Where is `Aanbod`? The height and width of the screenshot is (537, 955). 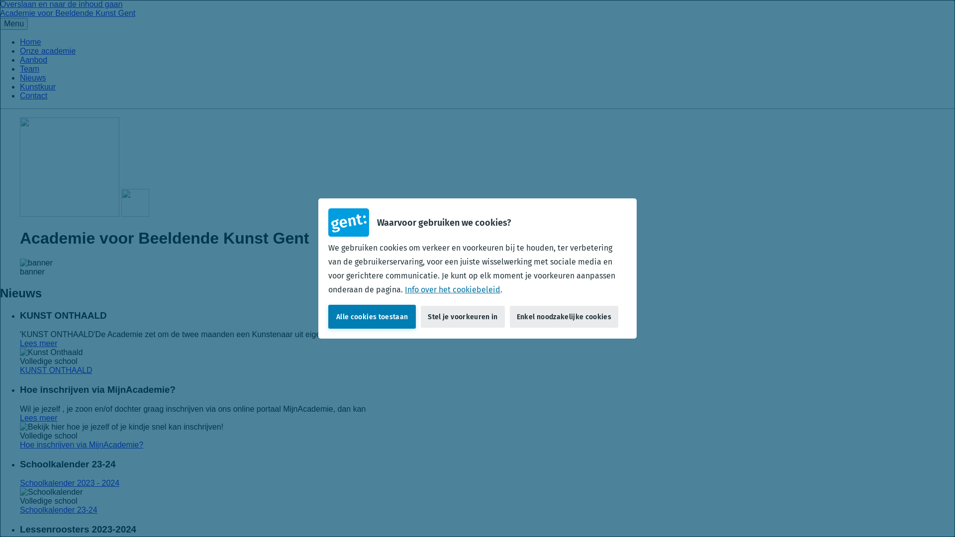
Aanbod is located at coordinates (34, 60).